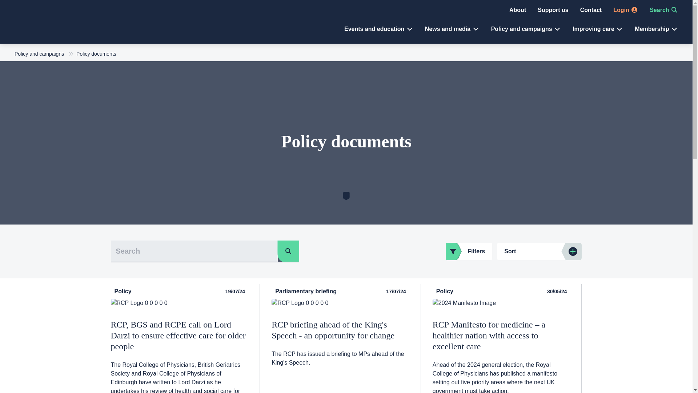 The width and height of the screenshot is (698, 393). What do you see at coordinates (625, 10) in the screenshot?
I see `Login` at bounding box center [625, 10].